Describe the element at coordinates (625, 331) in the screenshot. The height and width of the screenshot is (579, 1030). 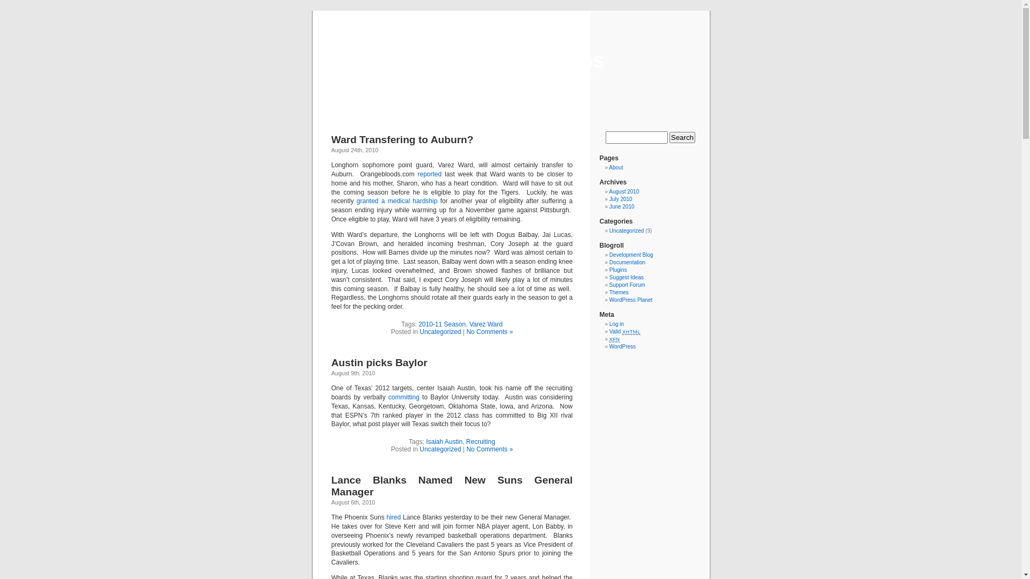
I see `Valid XHTML` at that location.